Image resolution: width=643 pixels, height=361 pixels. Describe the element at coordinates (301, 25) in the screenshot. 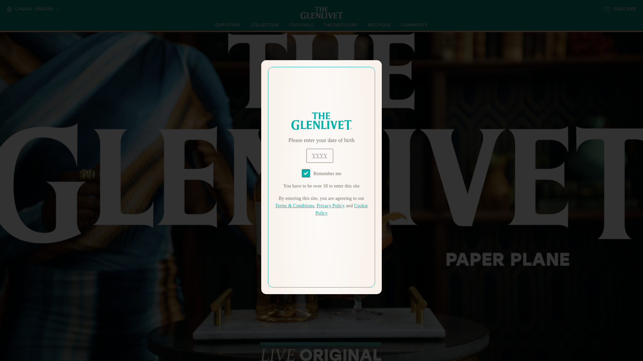

I see `COCKTAILS` at that location.